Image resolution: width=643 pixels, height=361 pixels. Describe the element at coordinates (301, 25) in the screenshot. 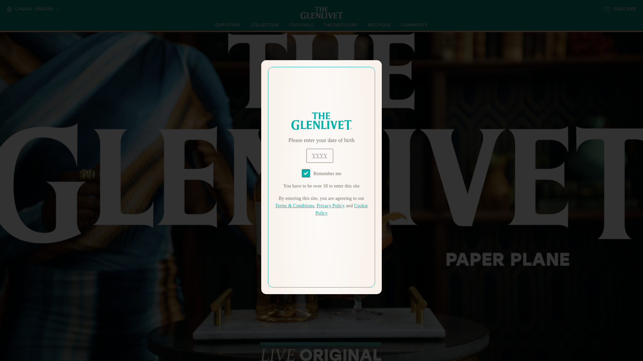

I see `COCKTAILS` at that location.